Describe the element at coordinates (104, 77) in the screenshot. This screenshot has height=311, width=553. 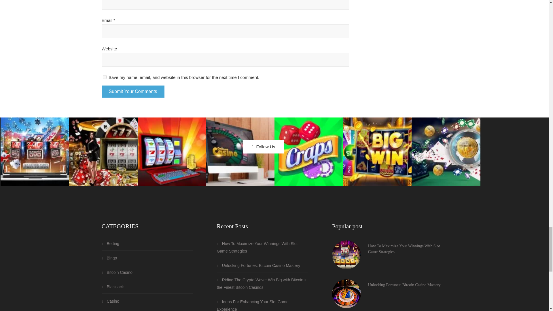
I see `yes` at that location.